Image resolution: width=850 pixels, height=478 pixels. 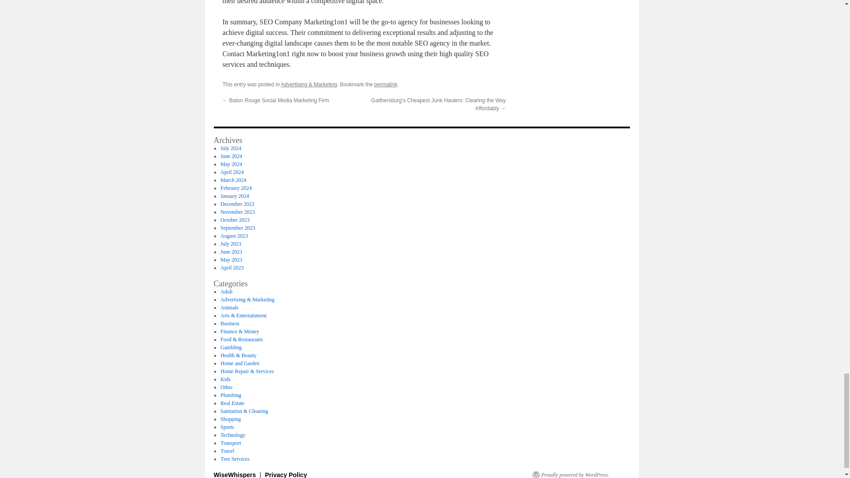 What do you see at coordinates (231, 251) in the screenshot?
I see `June 2023` at bounding box center [231, 251].